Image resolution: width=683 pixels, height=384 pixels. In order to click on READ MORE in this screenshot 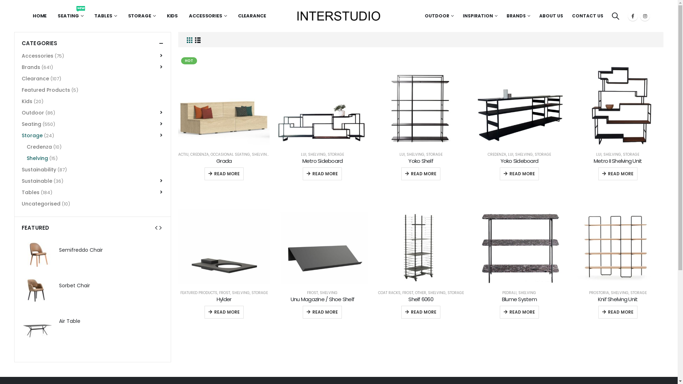, I will do `click(421, 174)`.